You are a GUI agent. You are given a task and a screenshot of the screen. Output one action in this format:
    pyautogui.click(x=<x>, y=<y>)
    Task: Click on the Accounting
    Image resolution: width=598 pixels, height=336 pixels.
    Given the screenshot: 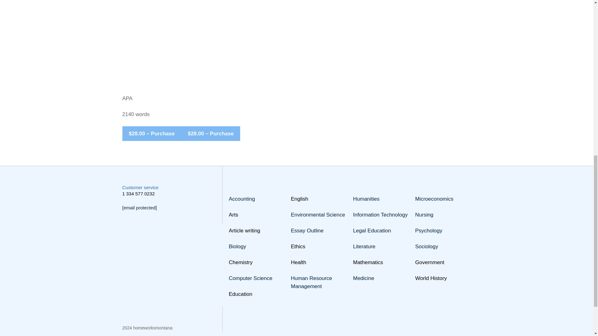 What is the action you would take?
    pyautogui.click(x=241, y=199)
    